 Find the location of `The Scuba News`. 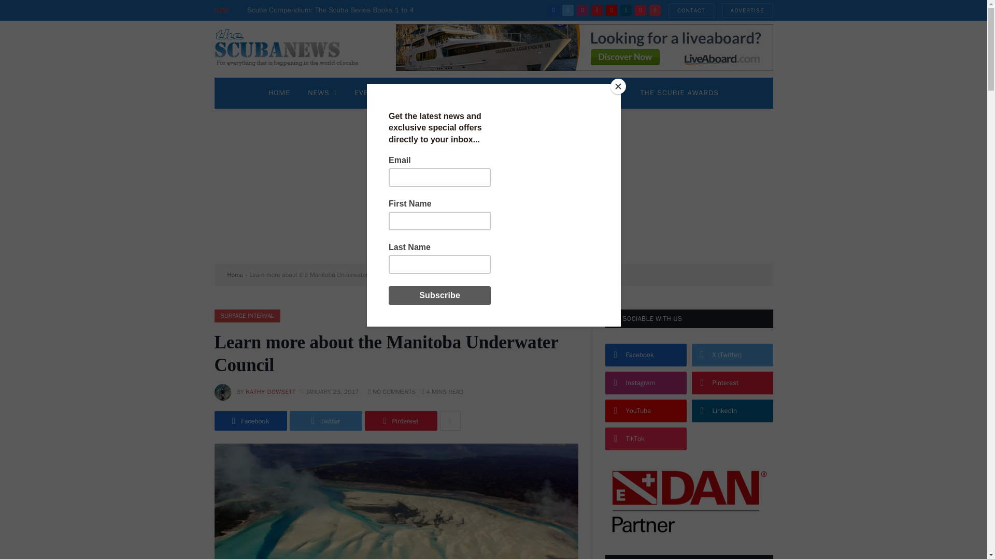

The Scuba News is located at coordinates (292, 49).